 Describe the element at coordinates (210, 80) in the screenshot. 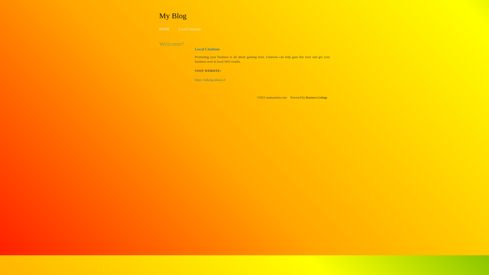

I see `https://talking-about.cf/` at that location.